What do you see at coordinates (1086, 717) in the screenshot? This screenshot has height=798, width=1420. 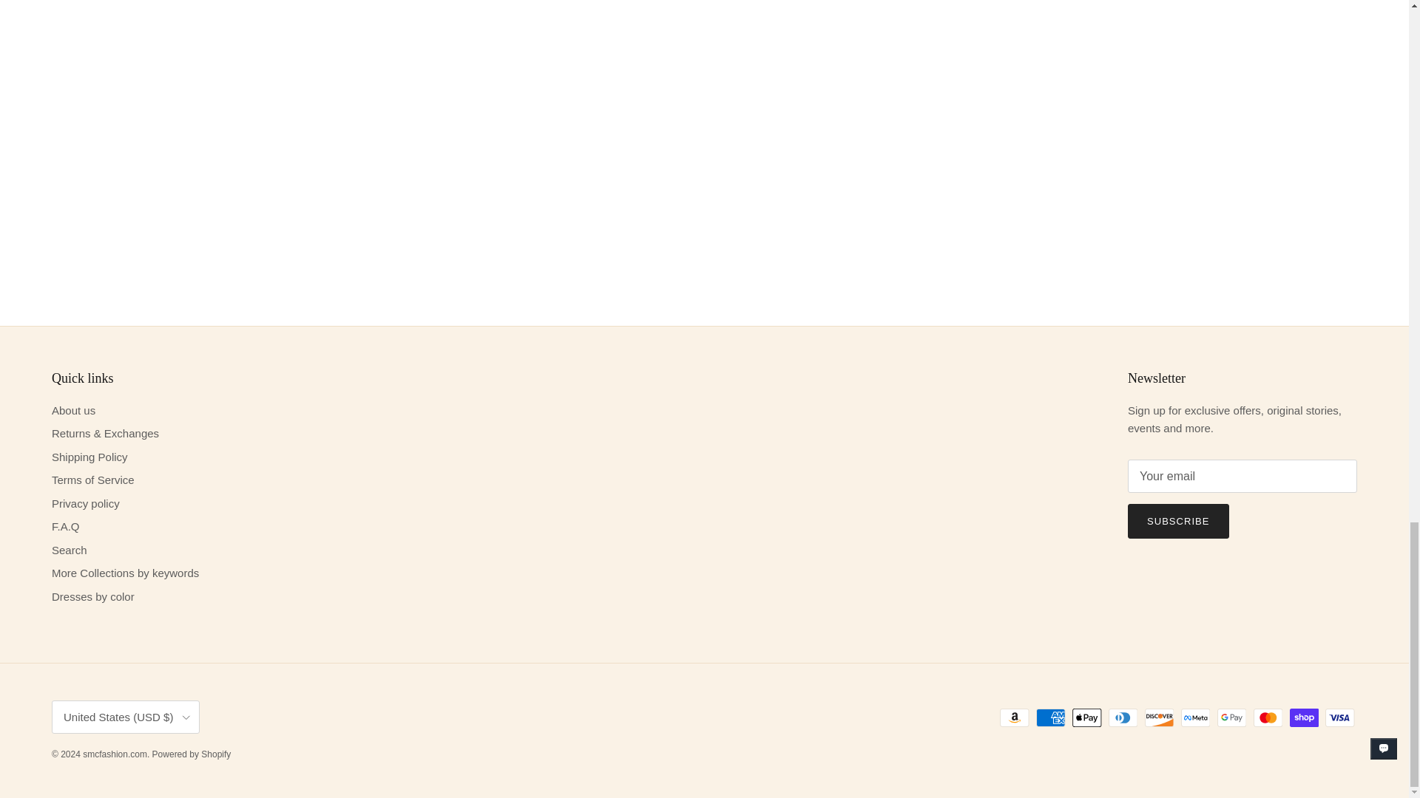 I see `Apple Pay` at bounding box center [1086, 717].